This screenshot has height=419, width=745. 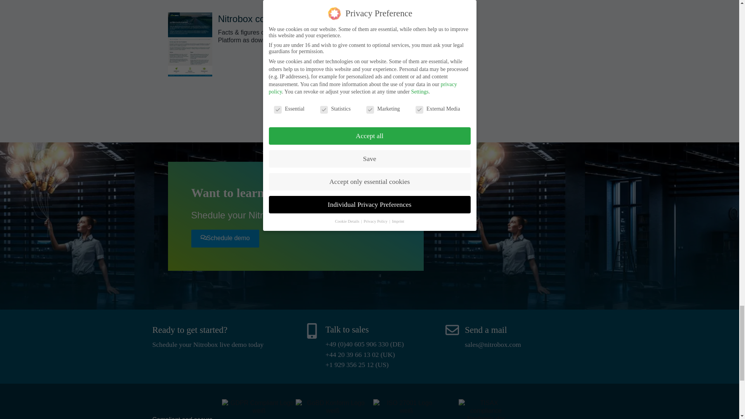 I want to click on nitrobox-compliance-TISAX, so click(x=486, y=409).